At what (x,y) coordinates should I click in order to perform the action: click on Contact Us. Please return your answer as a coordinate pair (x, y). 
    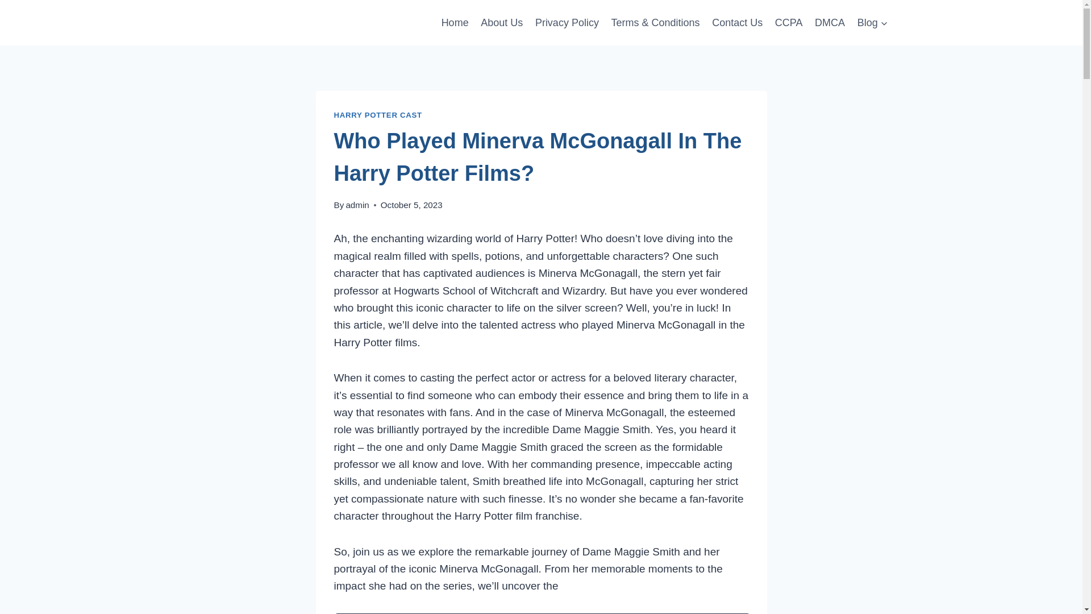
    Looking at the image, I should click on (738, 23).